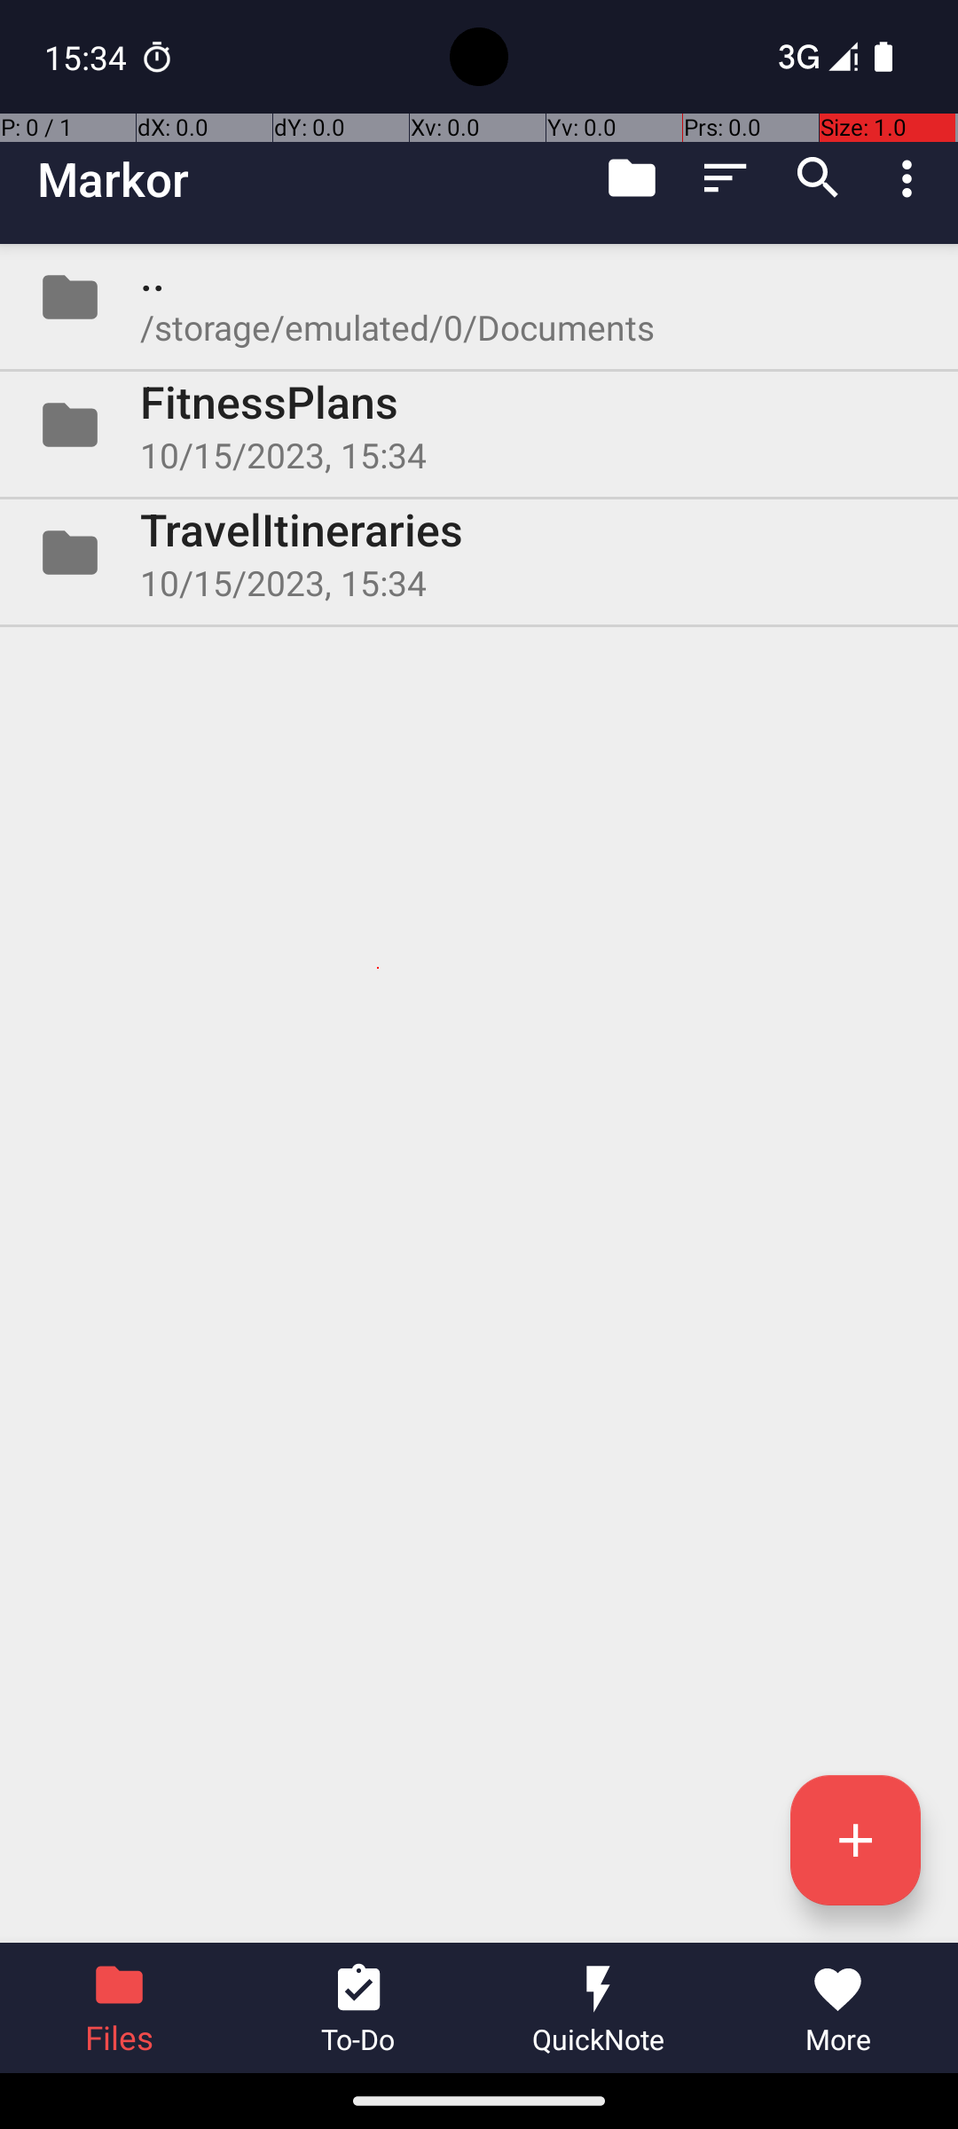 The width and height of the screenshot is (958, 2129). I want to click on Folder FitnessPlans , so click(479, 425).